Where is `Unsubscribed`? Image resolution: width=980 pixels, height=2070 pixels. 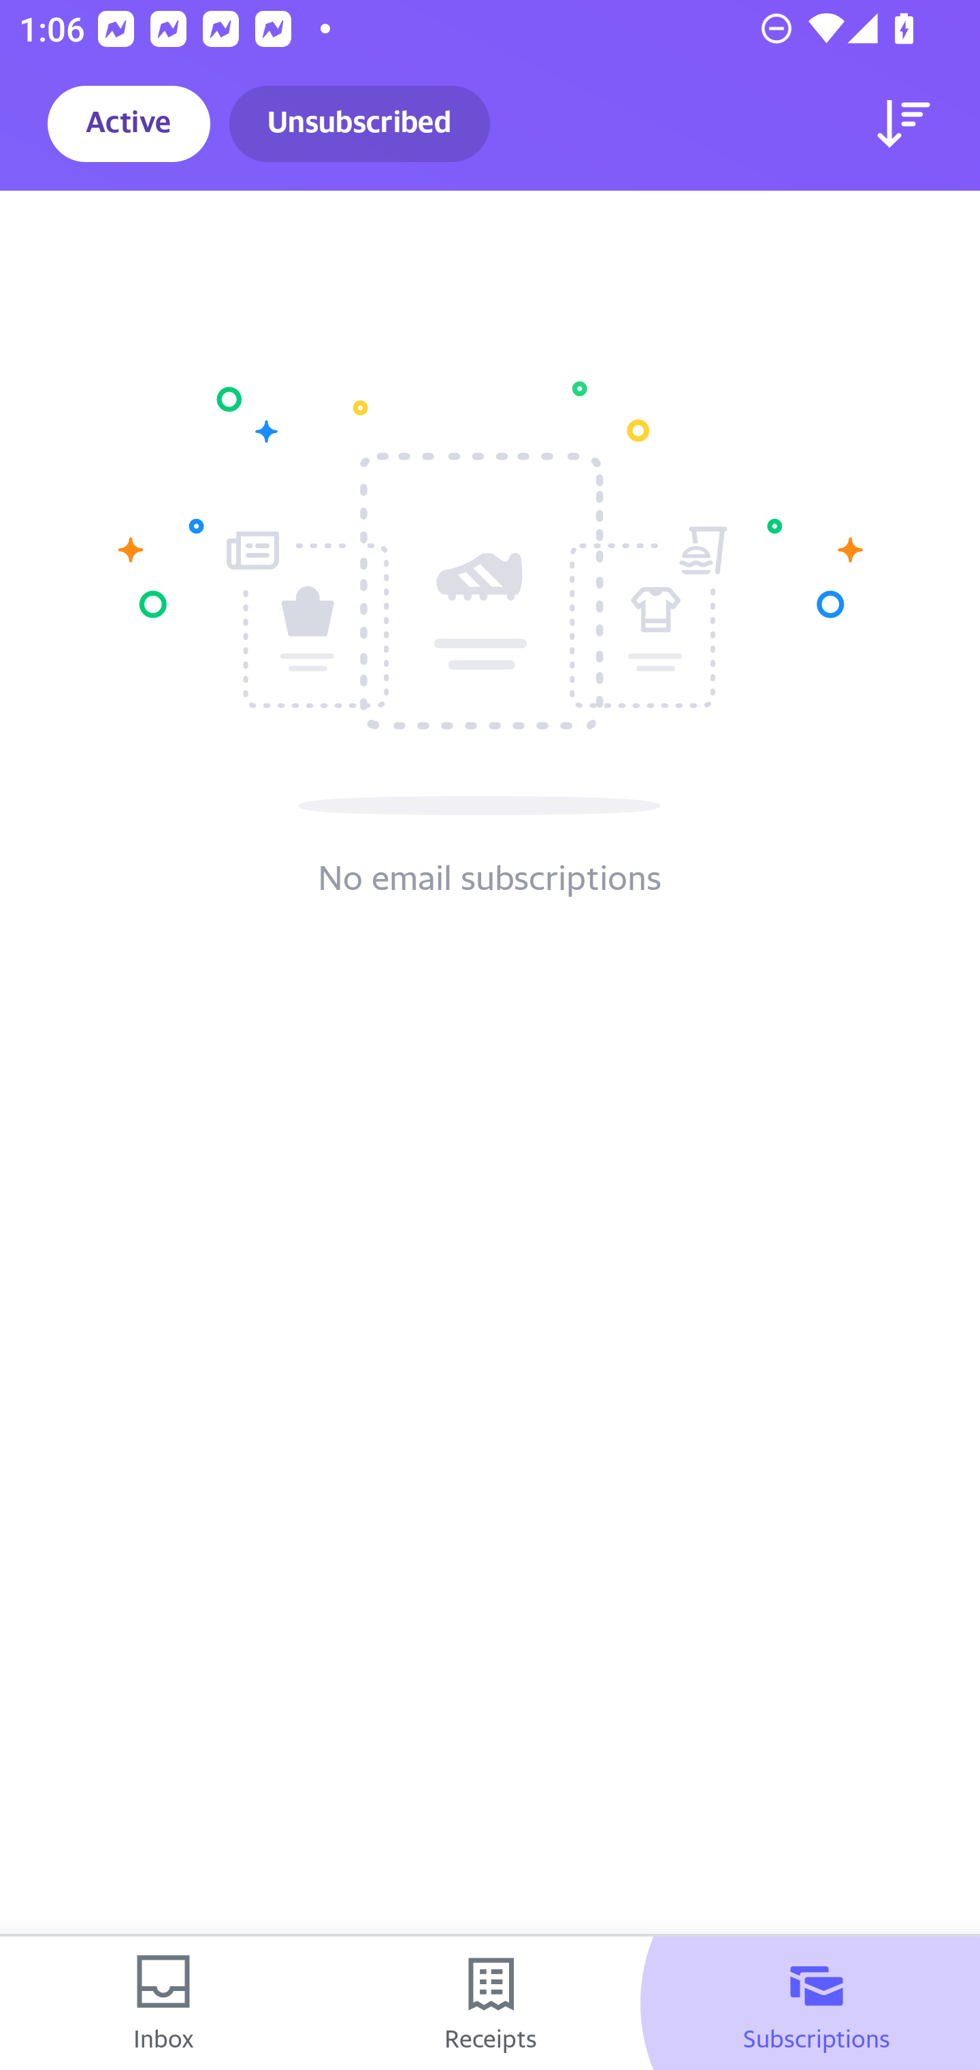
Unsubscribed is located at coordinates (359, 124).